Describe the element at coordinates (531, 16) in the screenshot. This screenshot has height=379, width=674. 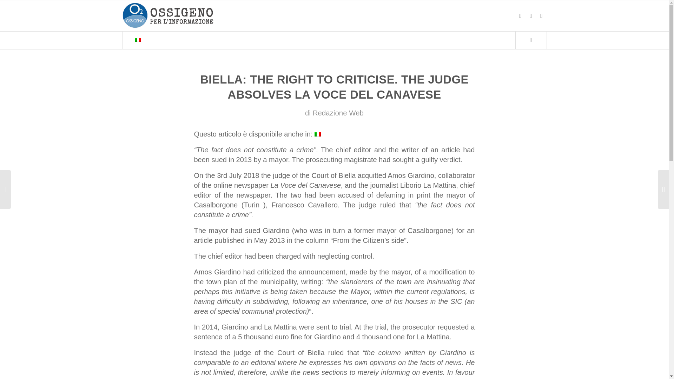
I see `X` at that location.